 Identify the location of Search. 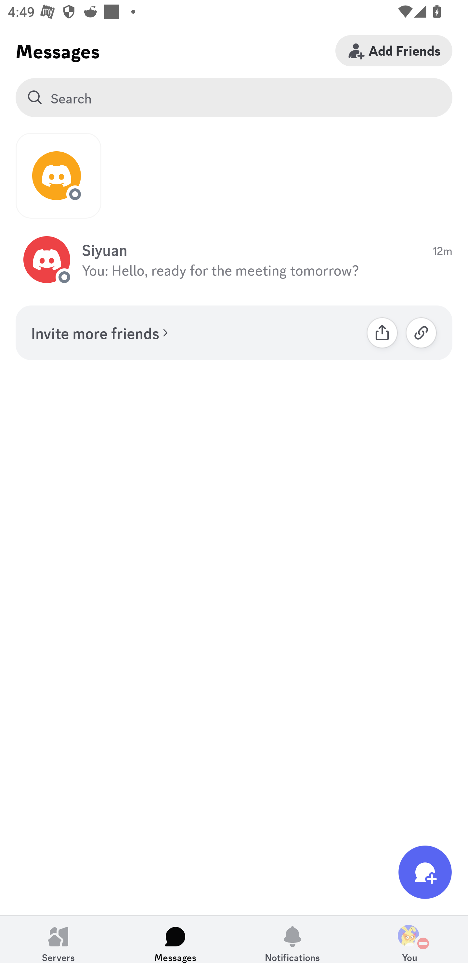
(234, 98).